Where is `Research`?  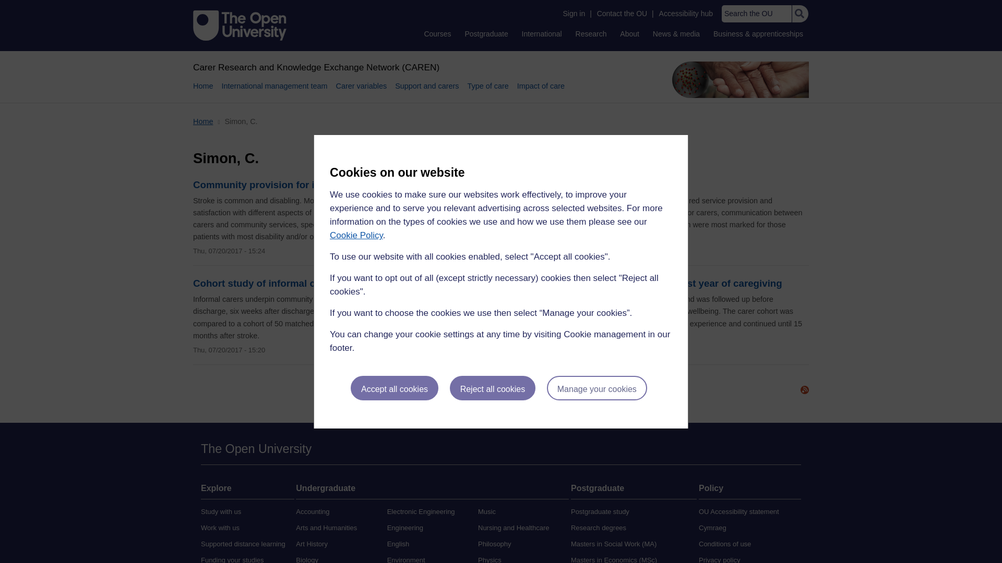
Research is located at coordinates (591, 33).